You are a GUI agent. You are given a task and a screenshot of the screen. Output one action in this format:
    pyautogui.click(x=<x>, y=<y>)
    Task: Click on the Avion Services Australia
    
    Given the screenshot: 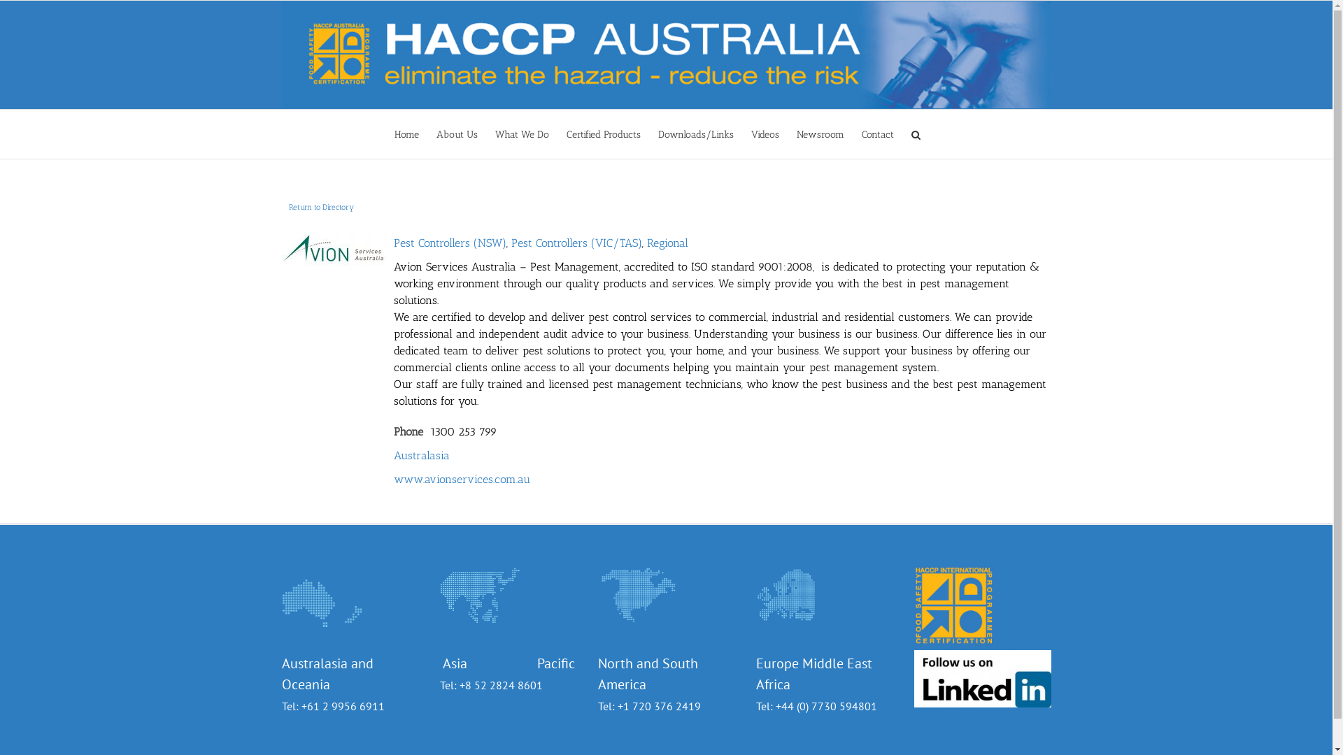 What is the action you would take?
    pyautogui.click(x=334, y=250)
    